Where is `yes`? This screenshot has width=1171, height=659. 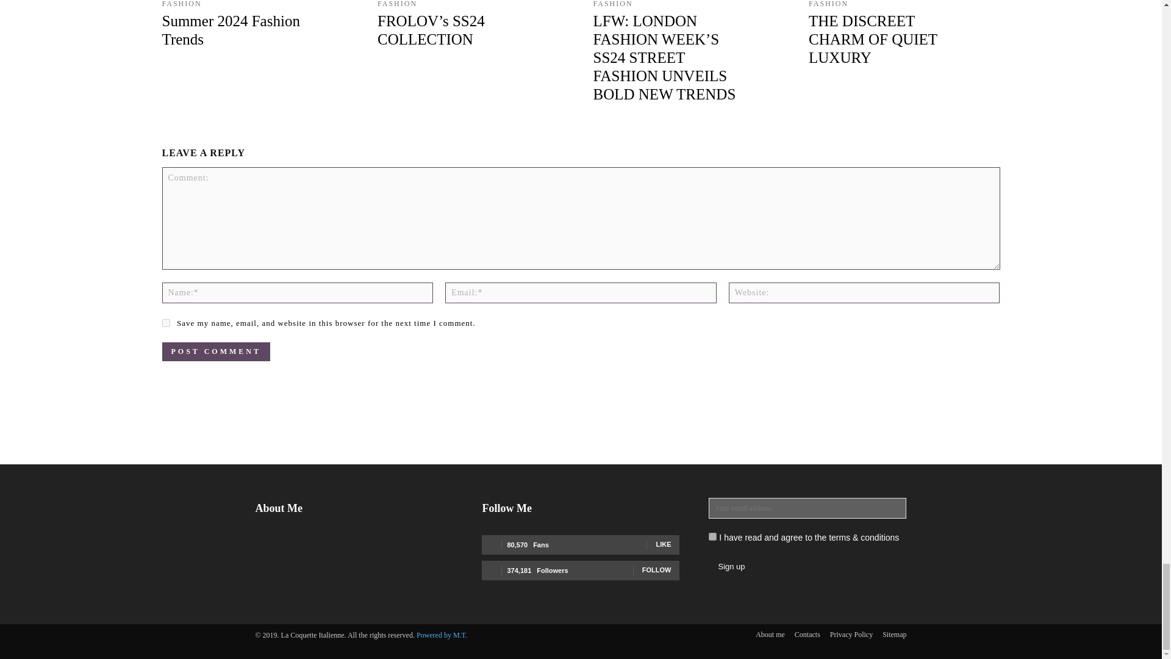
yes is located at coordinates (166, 322).